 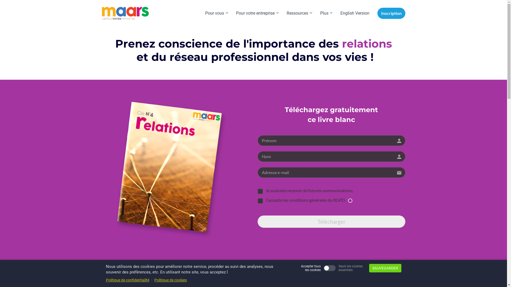 What do you see at coordinates (257, 13) in the screenshot?
I see `Pour votre entreprise` at bounding box center [257, 13].